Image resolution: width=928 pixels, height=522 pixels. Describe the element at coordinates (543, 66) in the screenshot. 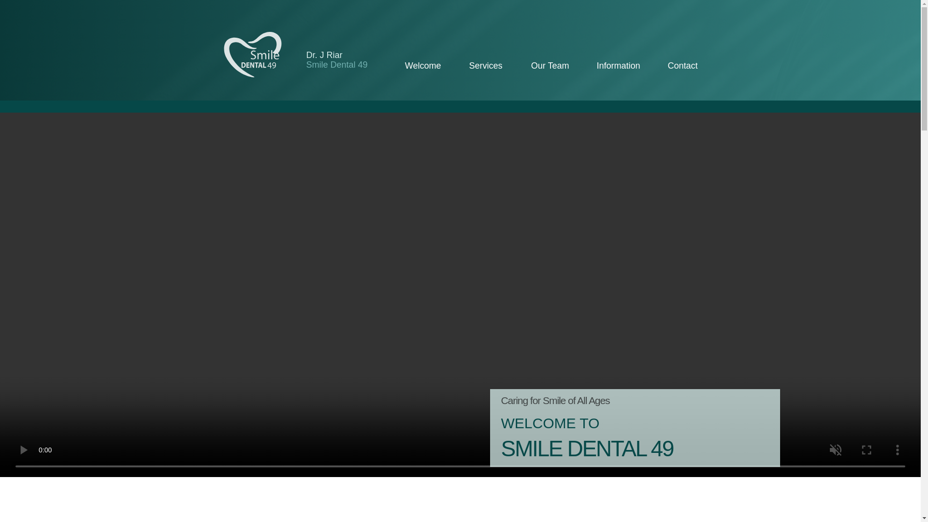

I see `Our Team` at that location.